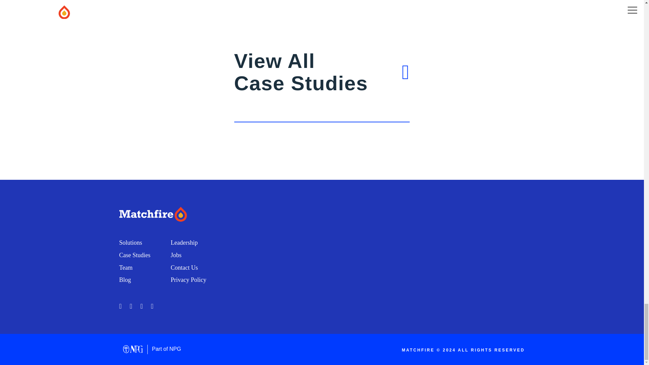 The image size is (649, 365). What do you see at coordinates (125, 268) in the screenshot?
I see `Team` at bounding box center [125, 268].